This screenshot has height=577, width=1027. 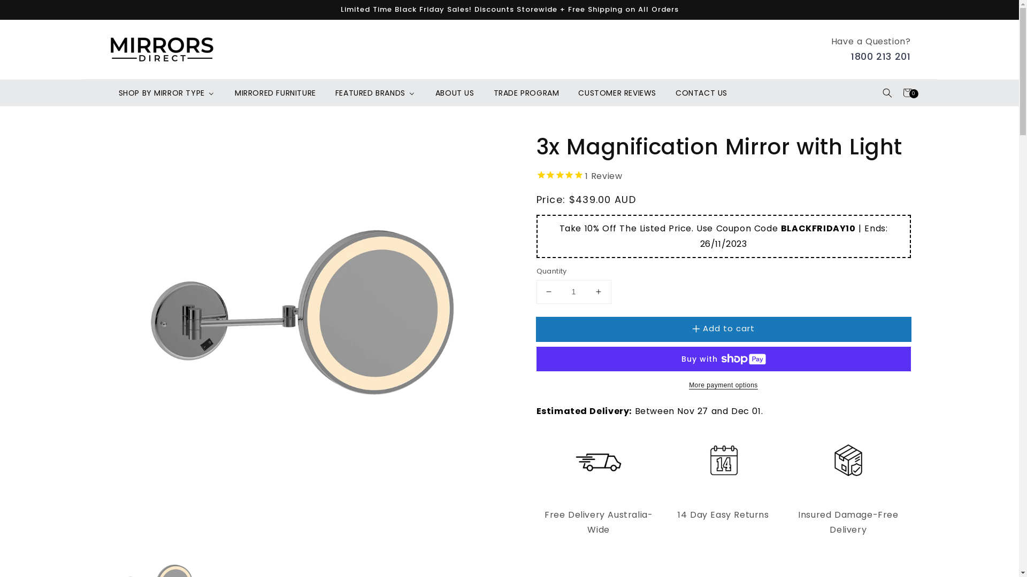 I want to click on SHOP BY MIRROR TYPE, so click(x=166, y=93).